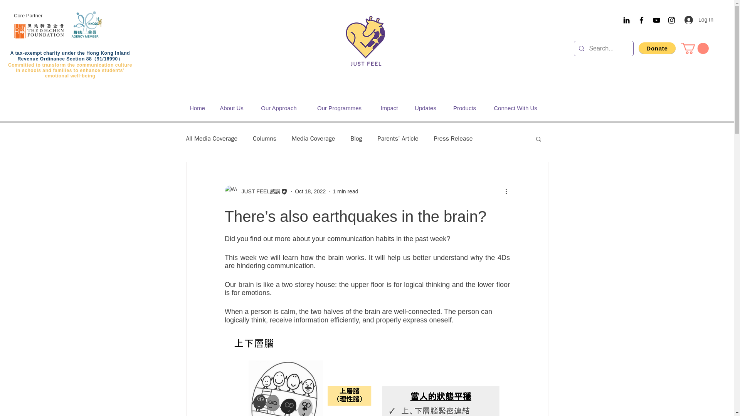 The height and width of the screenshot is (416, 740). I want to click on Press Release, so click(453, 139).